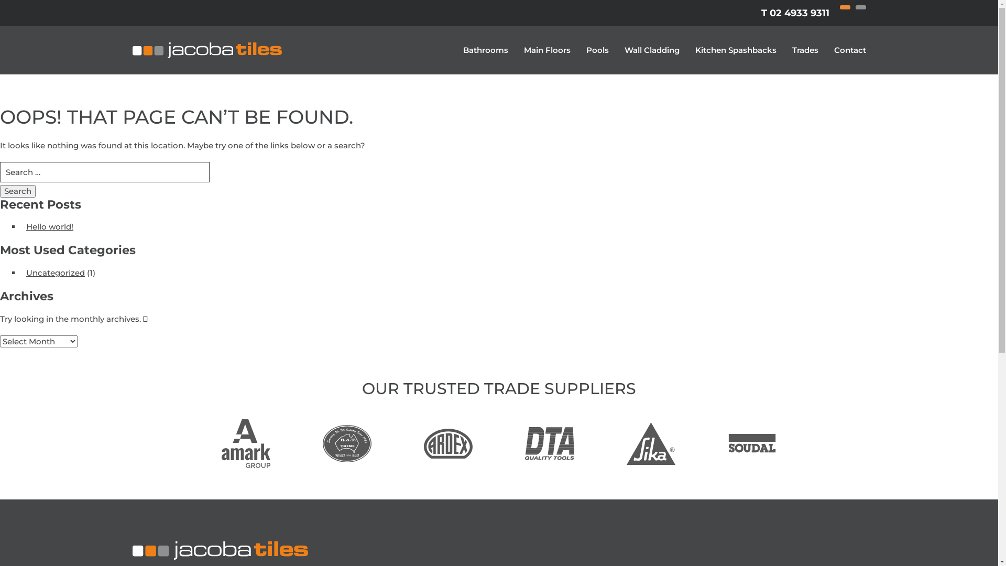 The height and width of the screenshot is (566, 1006). I want to click on T 02 4933 9311, so click(795, 13).